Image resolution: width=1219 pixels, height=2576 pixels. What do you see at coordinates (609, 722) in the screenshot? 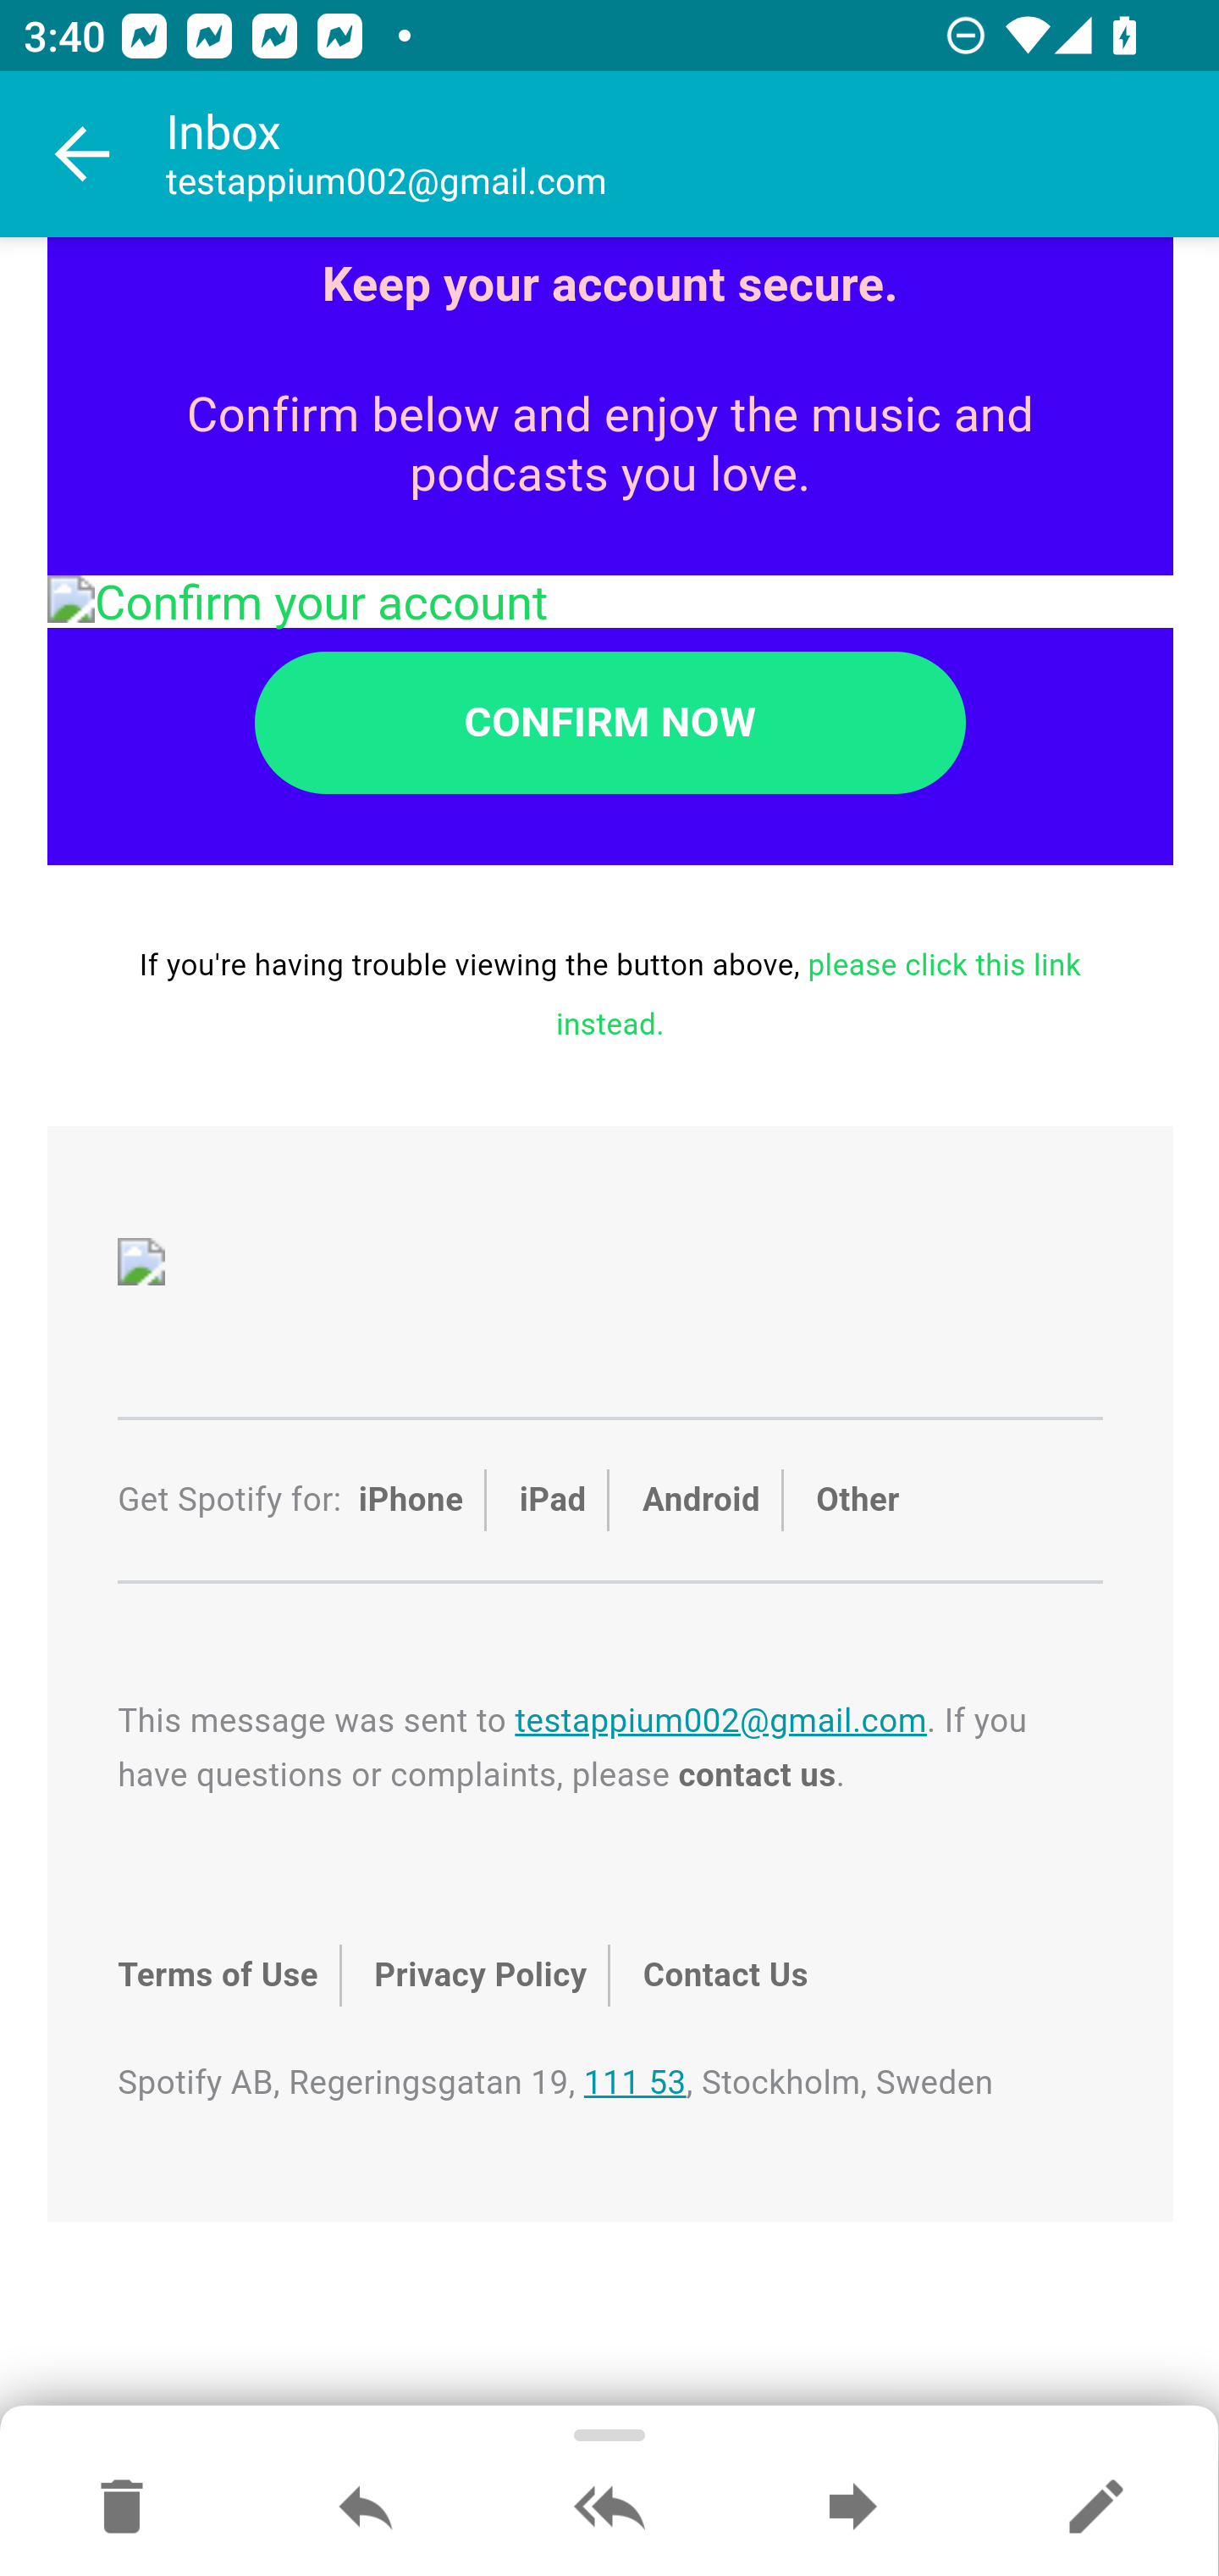
I see `CONFIRM NOW` at bounding box center [609, 722].